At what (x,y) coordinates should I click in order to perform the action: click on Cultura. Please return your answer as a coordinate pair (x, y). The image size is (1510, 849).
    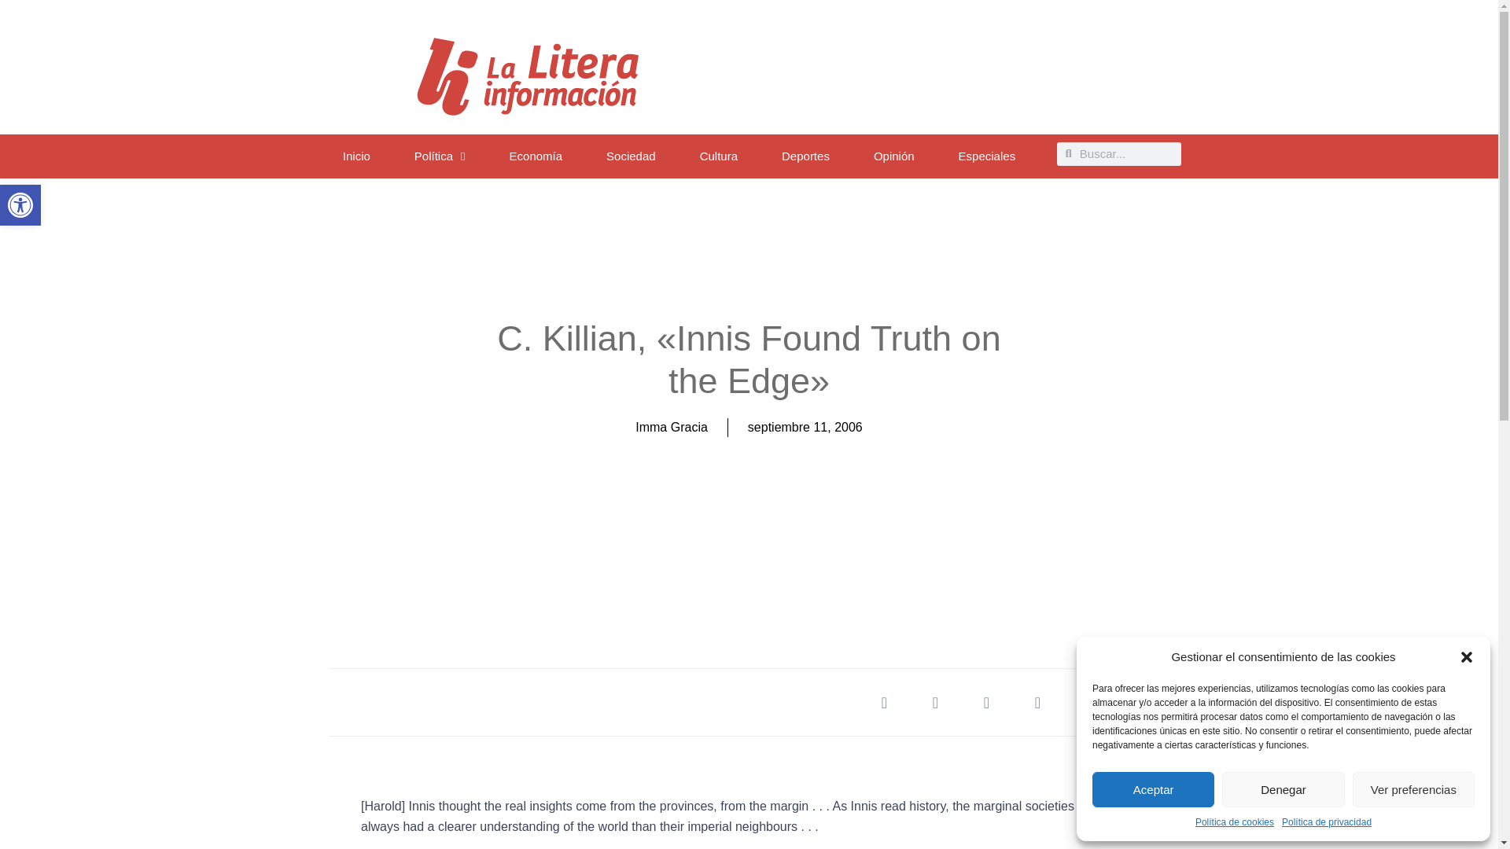
    Looking at the image, I should click on (356, 156).